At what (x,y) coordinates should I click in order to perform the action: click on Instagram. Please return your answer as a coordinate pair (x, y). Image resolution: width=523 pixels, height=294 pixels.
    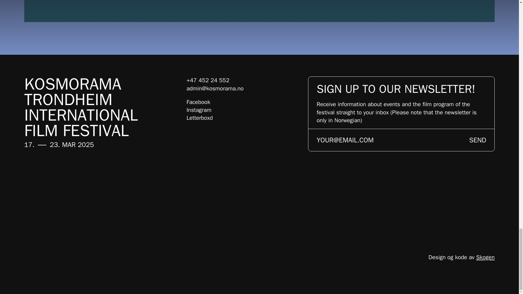
    Looking at the image, I should click on (199, 110).